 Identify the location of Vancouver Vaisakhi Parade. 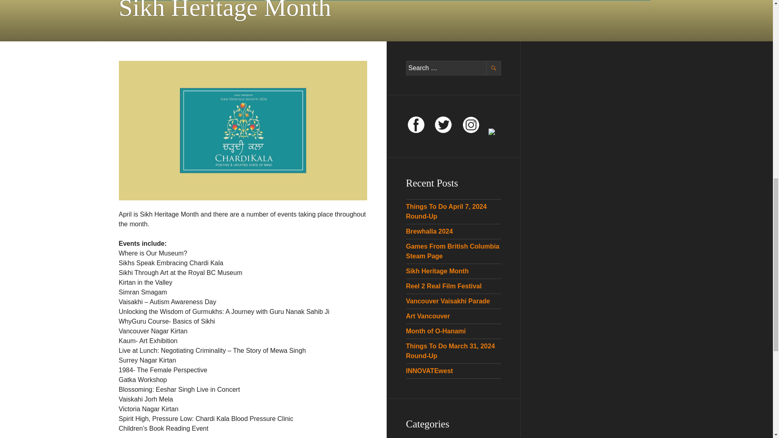
(448, 301).